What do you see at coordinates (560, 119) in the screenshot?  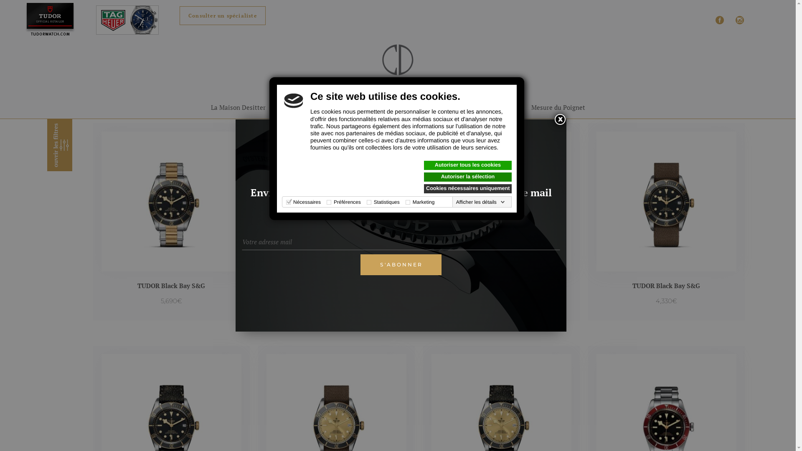 I see `X` at bounding box center [560, 119].